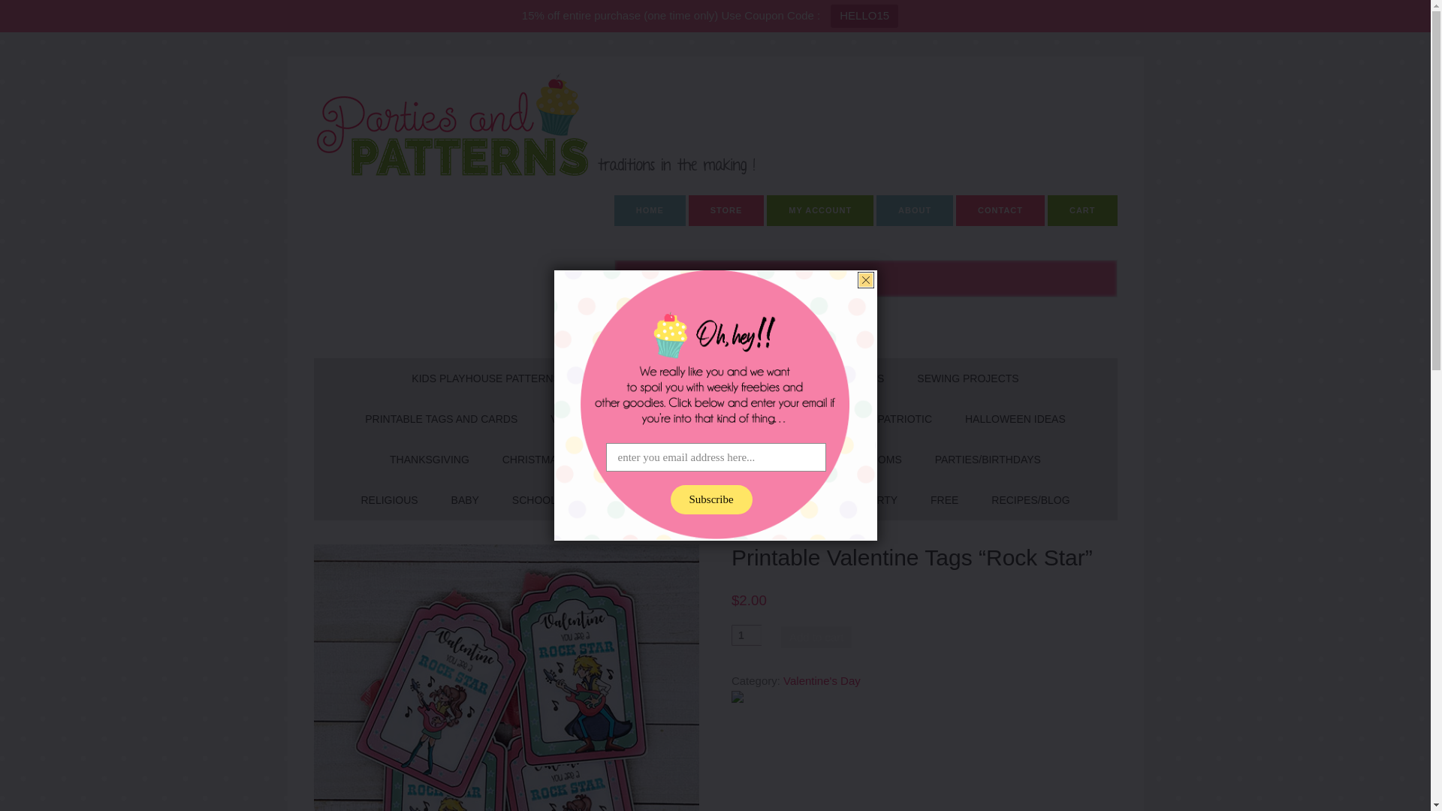  Describe the element at coordinates (945, 500) in the screenshot. I see `FREE` at that location.